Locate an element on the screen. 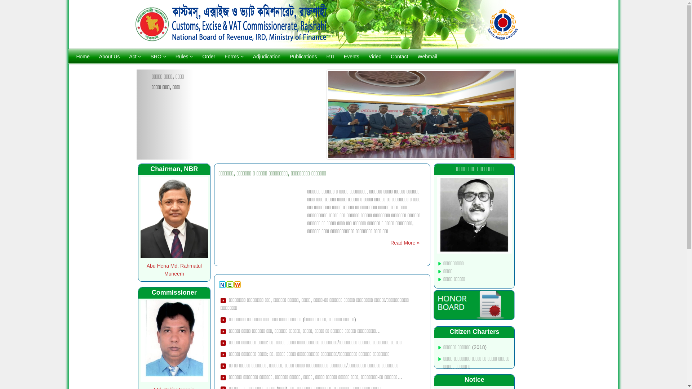 Image resolution: width=692 pixels, height=389 pixels. About Us is located at coordinates (110, 57).